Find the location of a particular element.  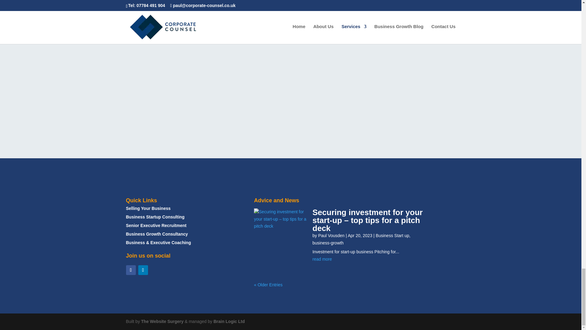

read more is located at coordinates (371, 259).